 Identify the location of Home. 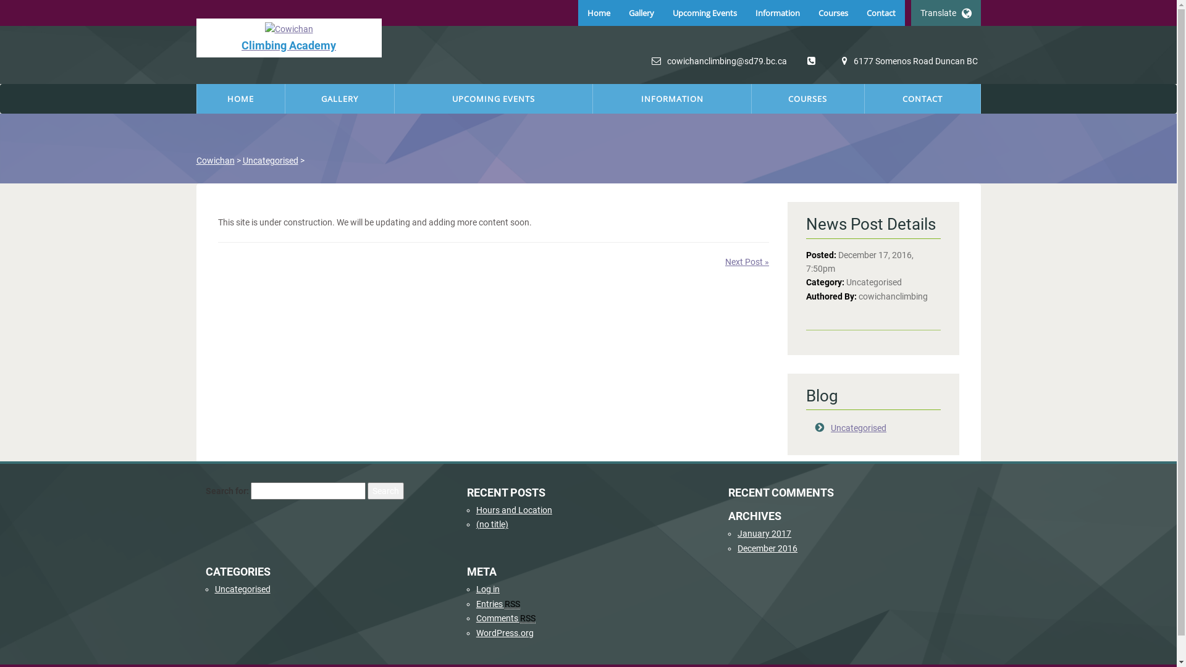
(599, 13).